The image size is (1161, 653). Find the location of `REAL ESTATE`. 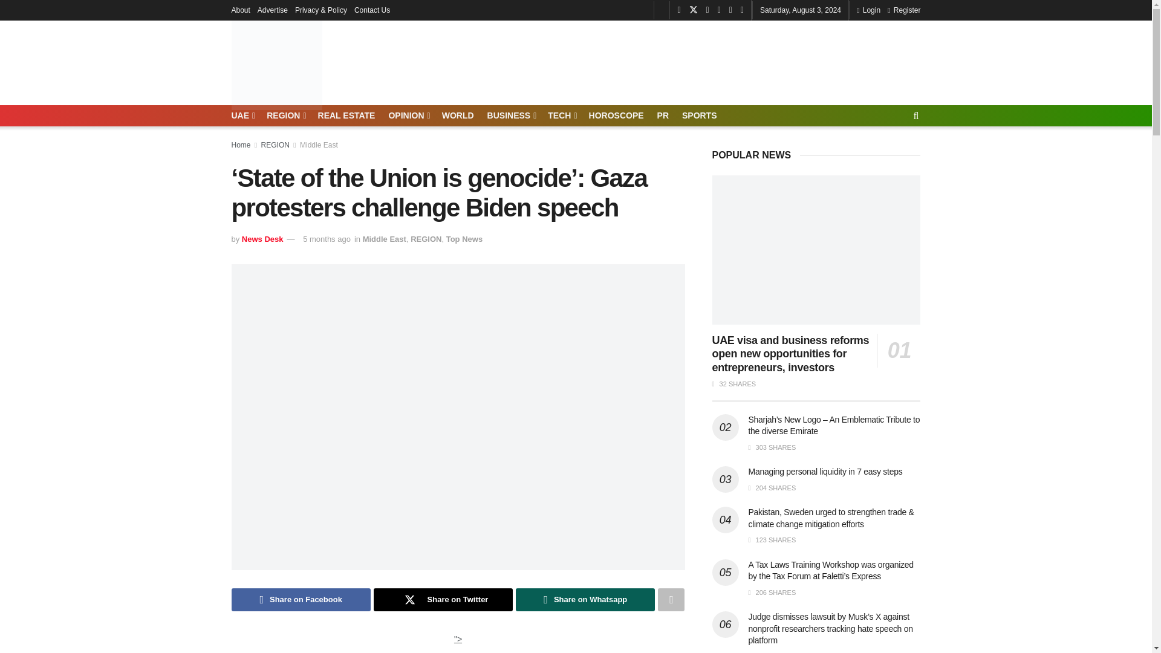

REAL ESTATE is located at coordinates (346, 115).